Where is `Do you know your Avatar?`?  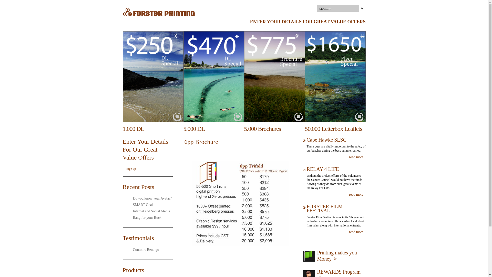
Do you know your Avatar? is located at coordinates (150, 199).